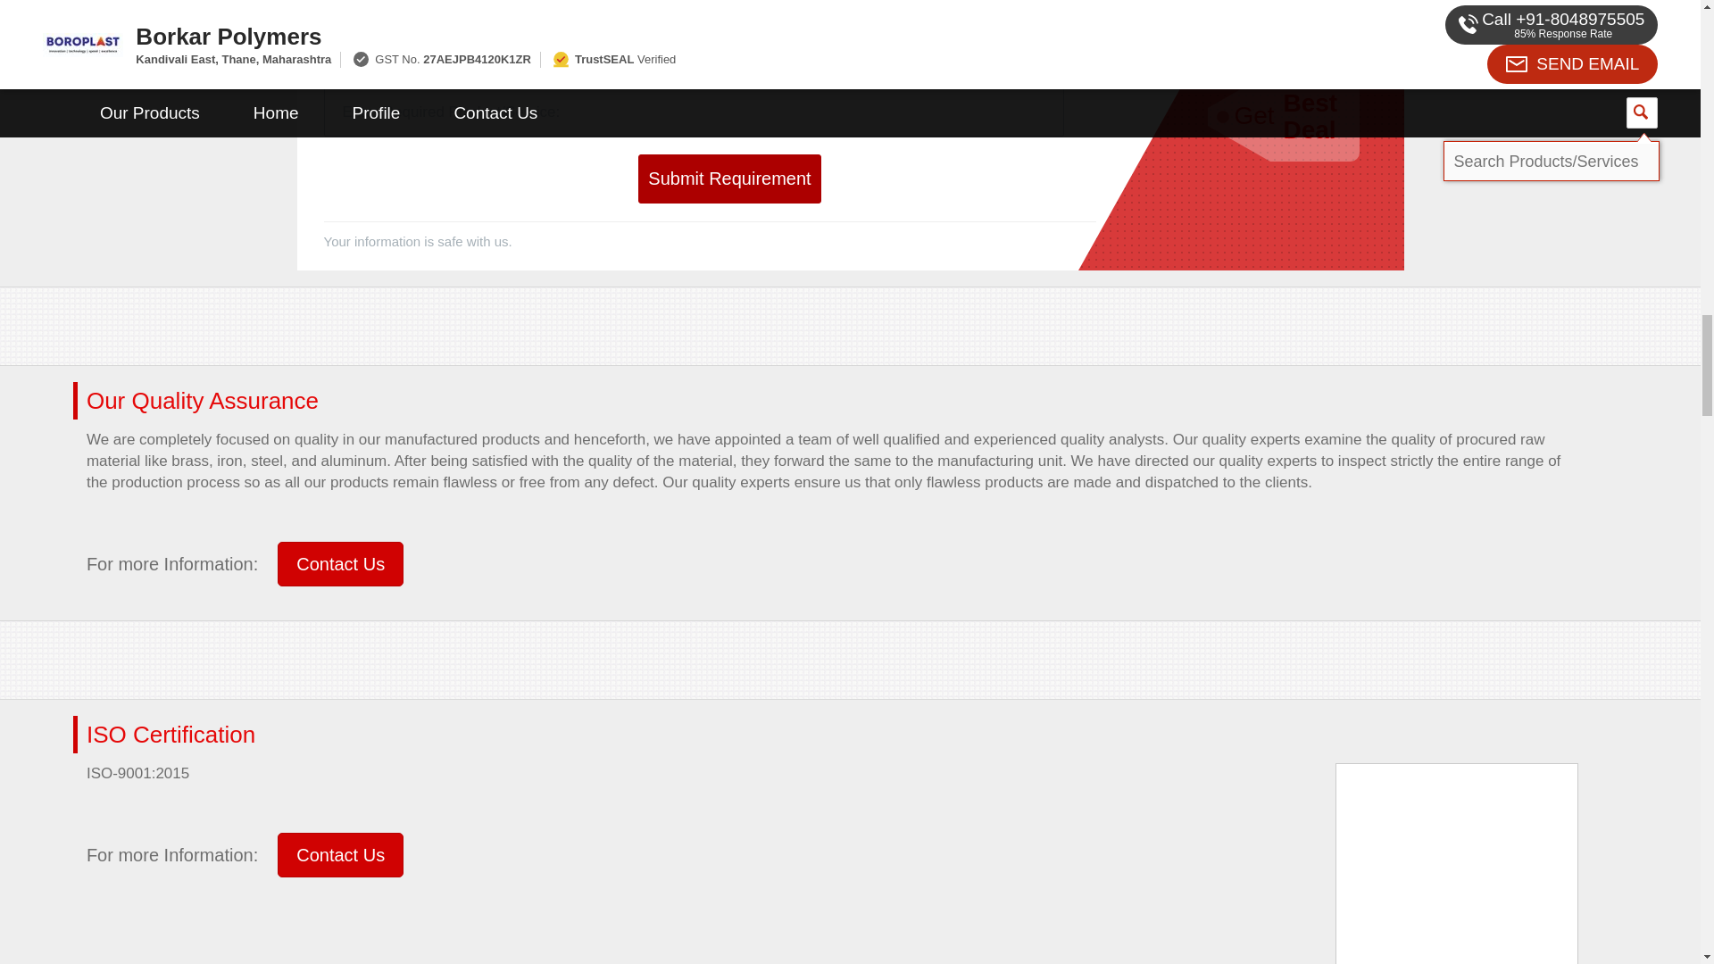  I want to click on Submit Requirement, so click(728, 179).